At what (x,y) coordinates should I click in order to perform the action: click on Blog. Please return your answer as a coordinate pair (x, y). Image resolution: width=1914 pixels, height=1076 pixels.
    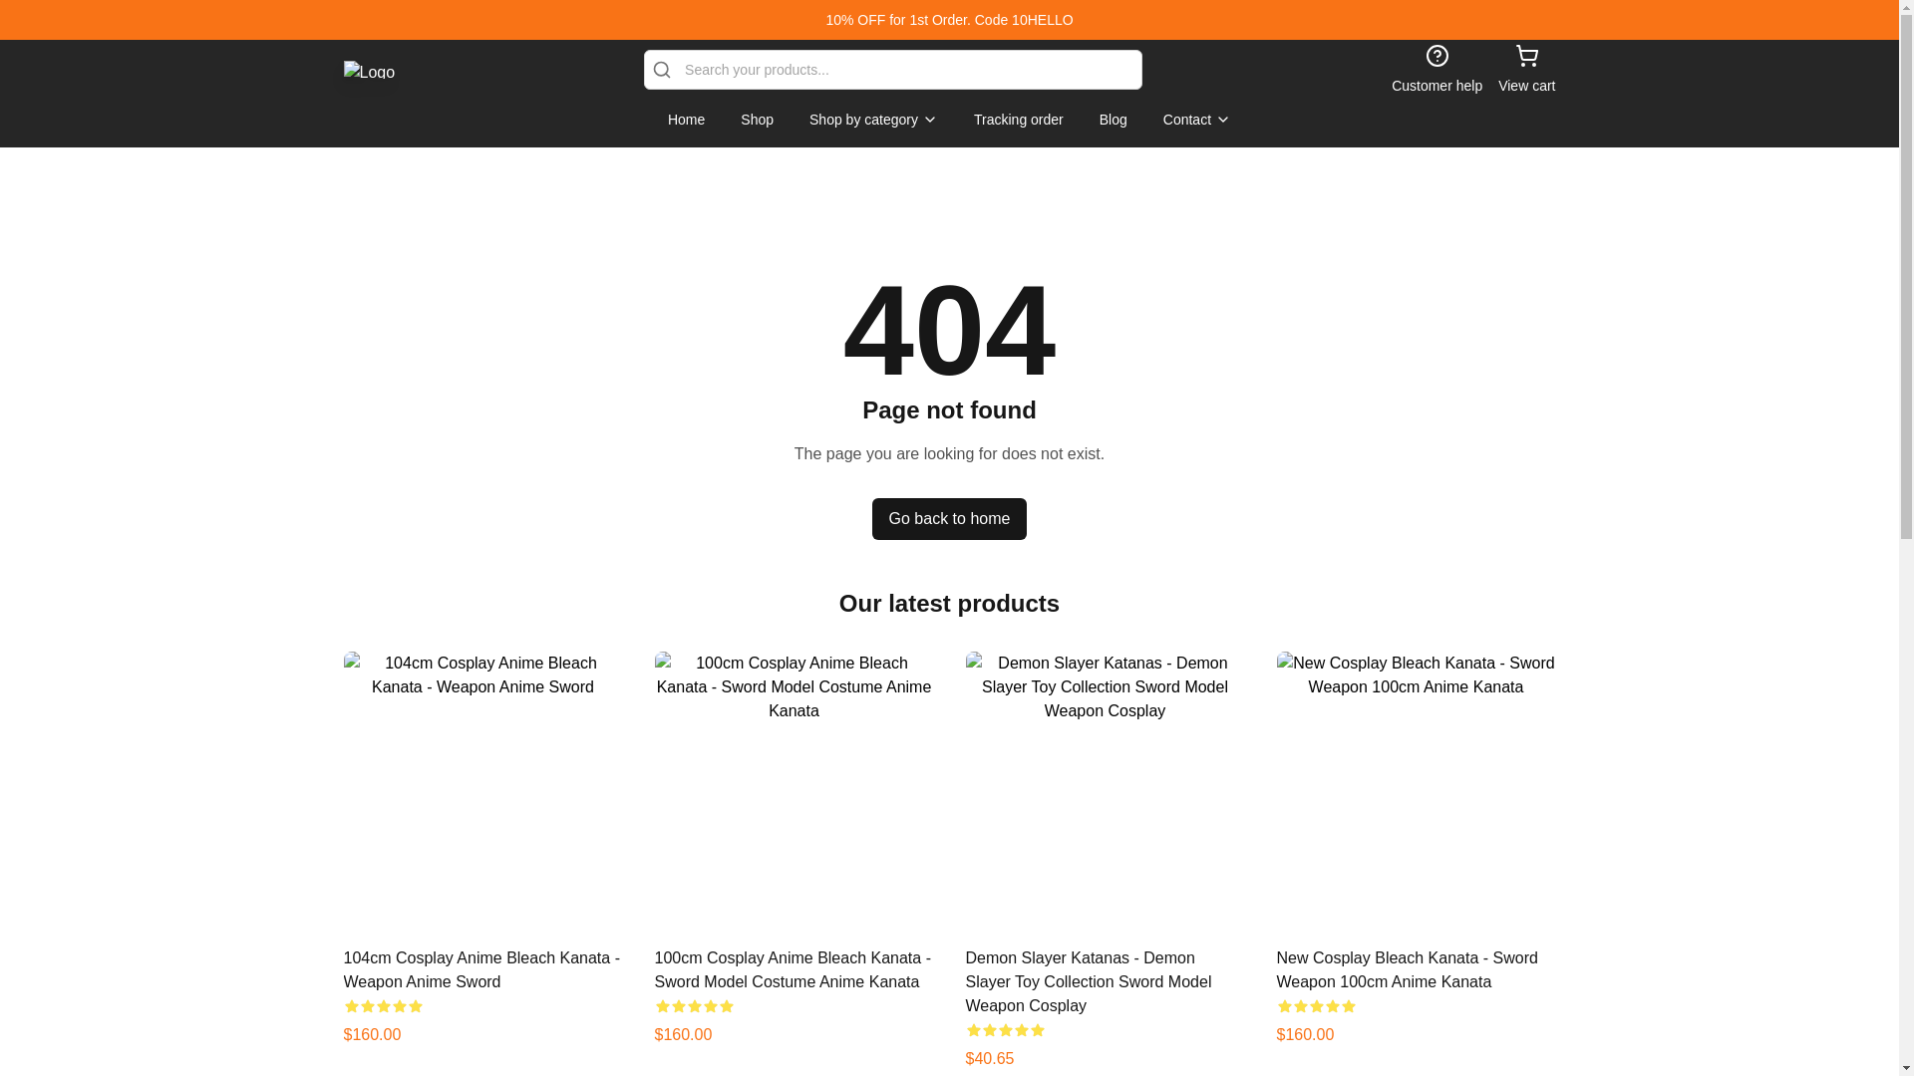
    Looking at the image, I should click on (1113, 120).